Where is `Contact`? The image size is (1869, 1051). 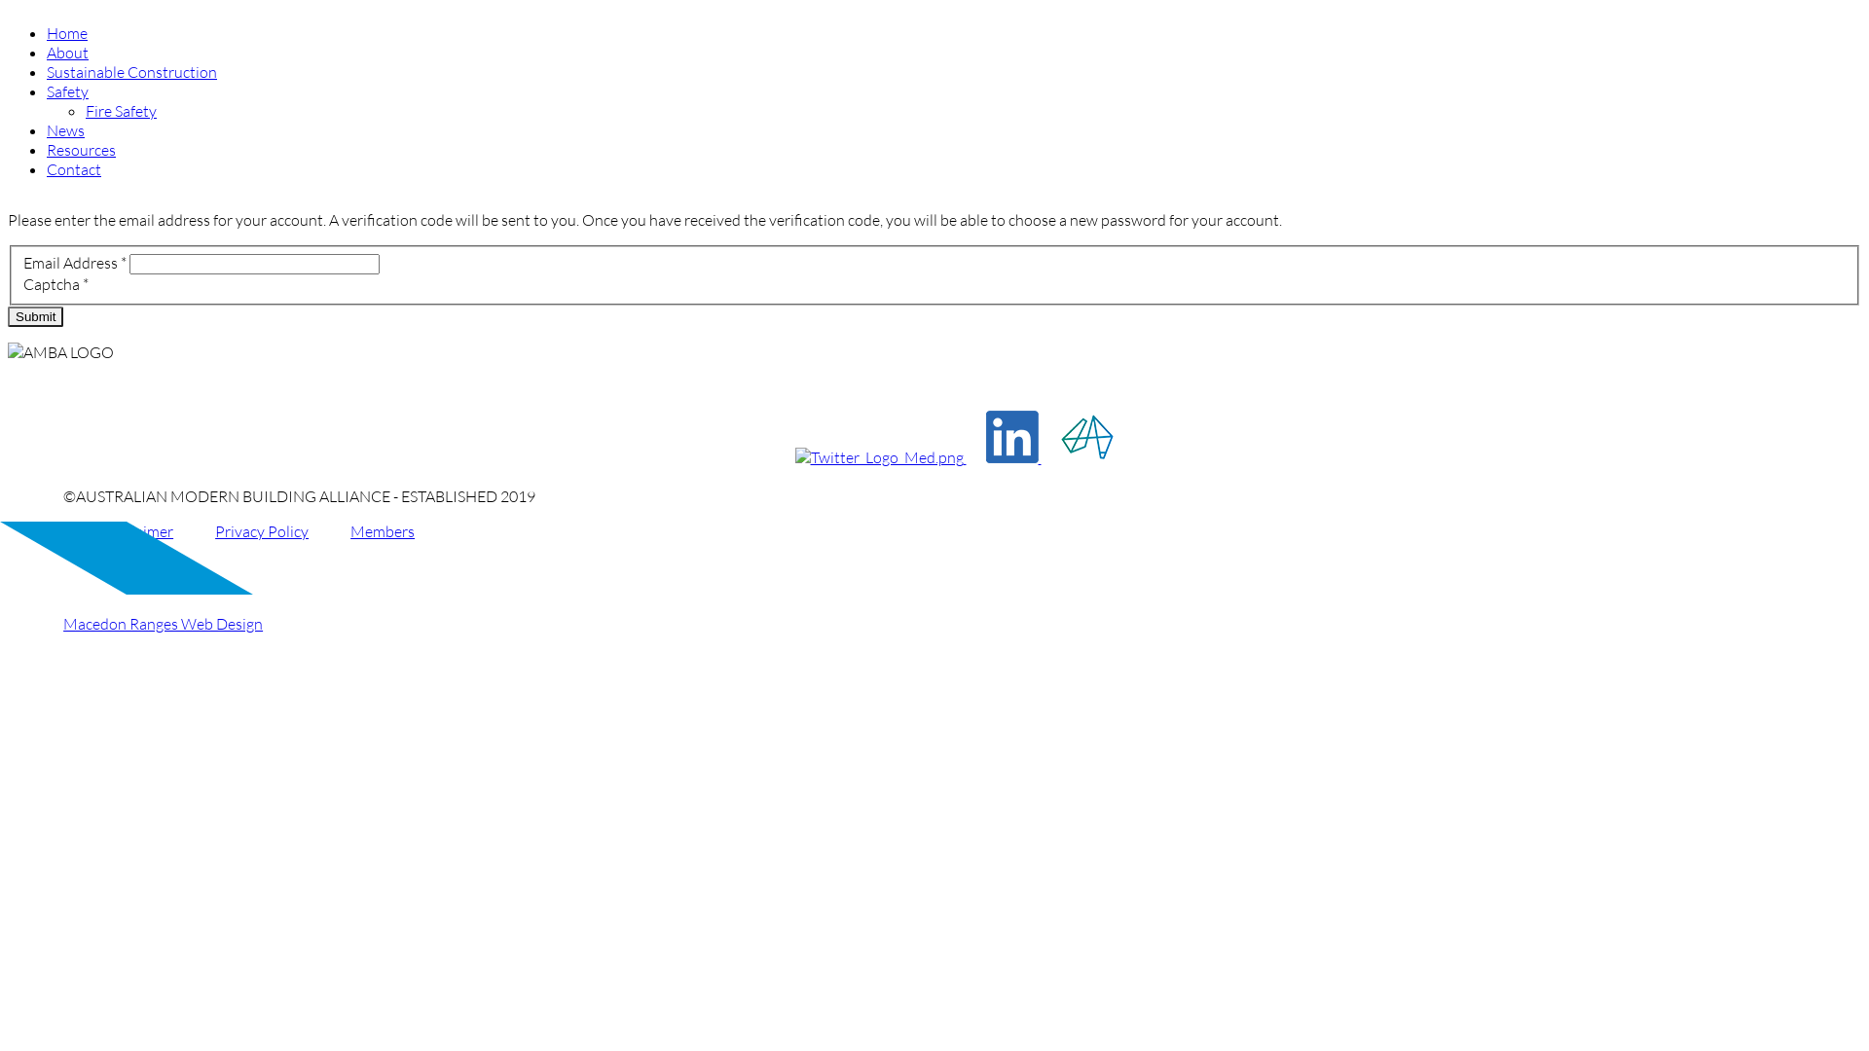 Contact is located at coordinates (74, 169).